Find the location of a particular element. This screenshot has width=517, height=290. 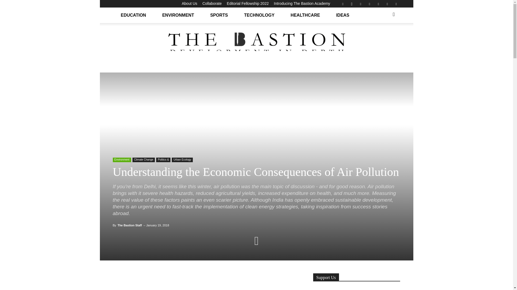

Linkedin is located at coordinates (360, 4).